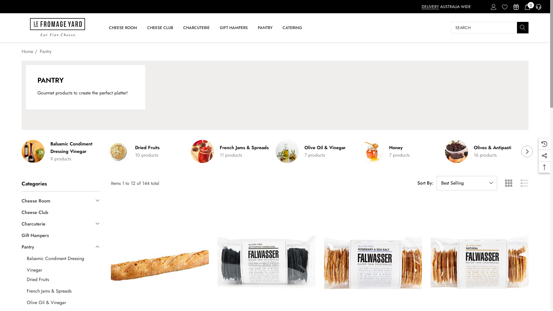  I want to click on Charcuterie, so click(33, 224).